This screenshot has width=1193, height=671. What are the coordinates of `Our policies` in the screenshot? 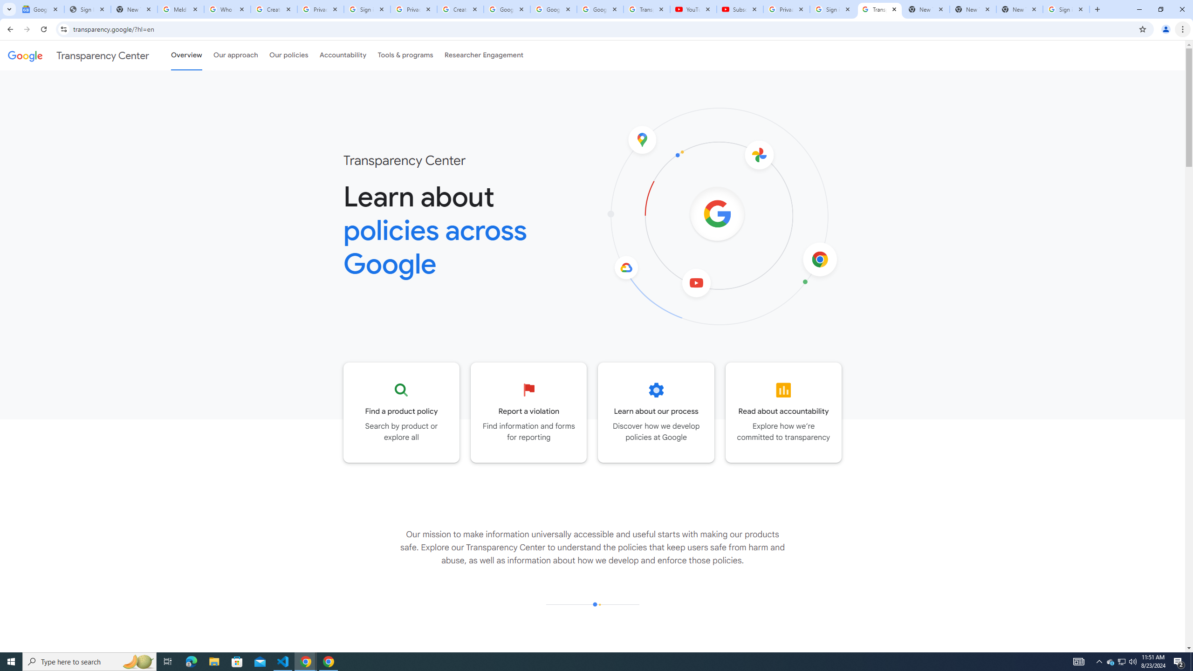 It's located at (288, 55).